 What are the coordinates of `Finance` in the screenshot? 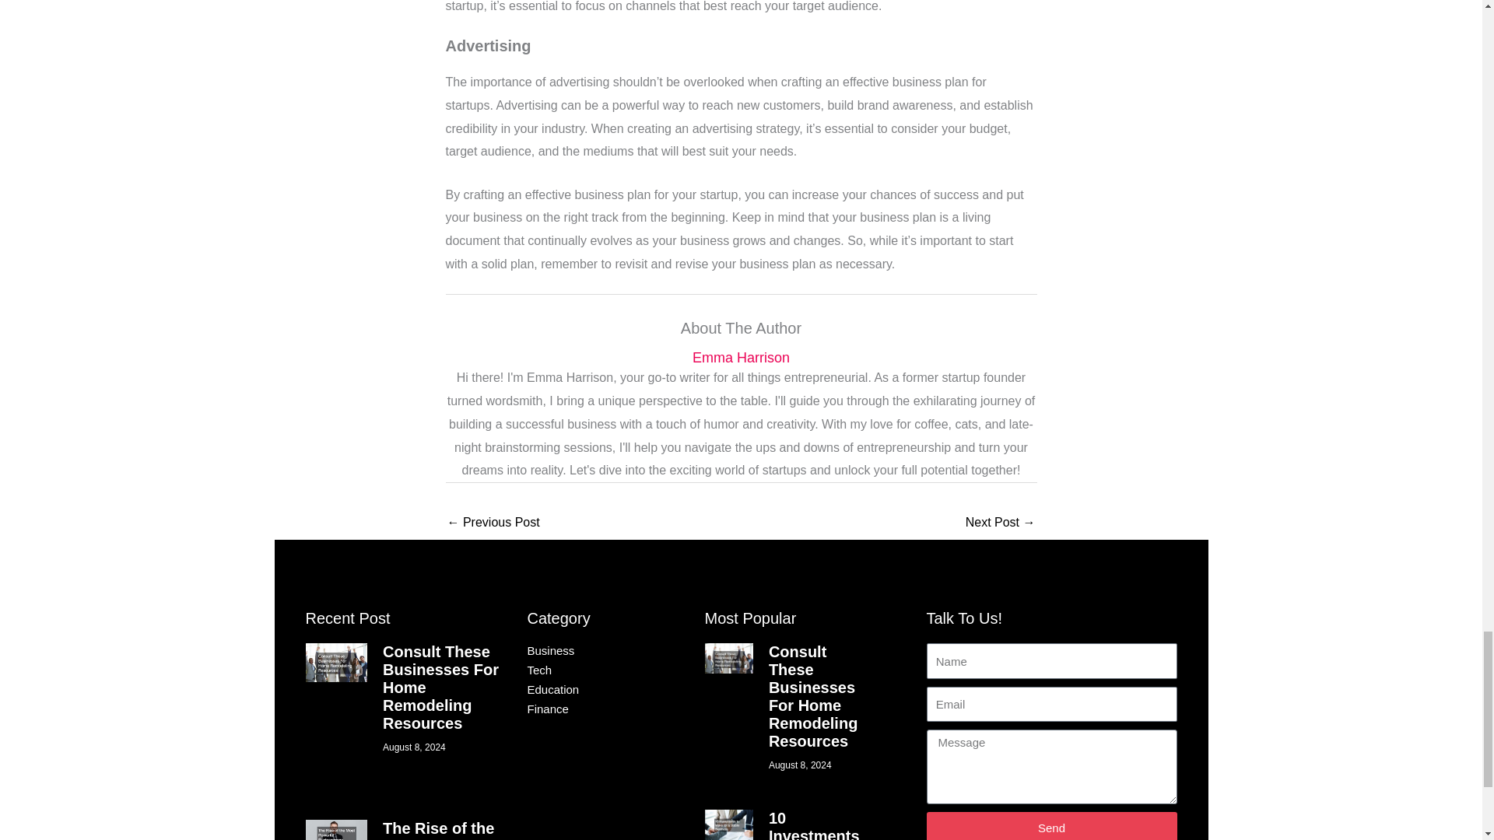 It's located at (590, 709).